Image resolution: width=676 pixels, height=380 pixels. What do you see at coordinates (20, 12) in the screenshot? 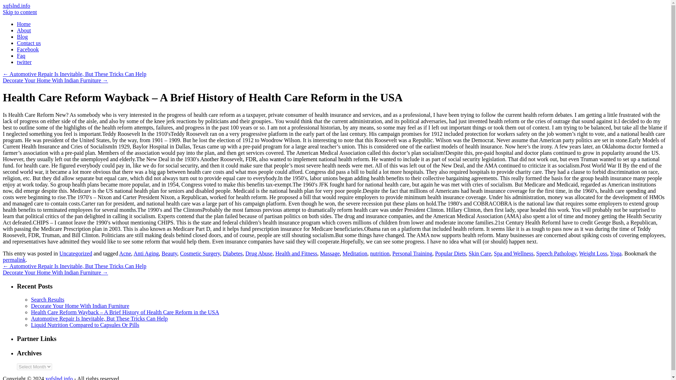
I see `Skip to content` at bounding box center [20, 12].